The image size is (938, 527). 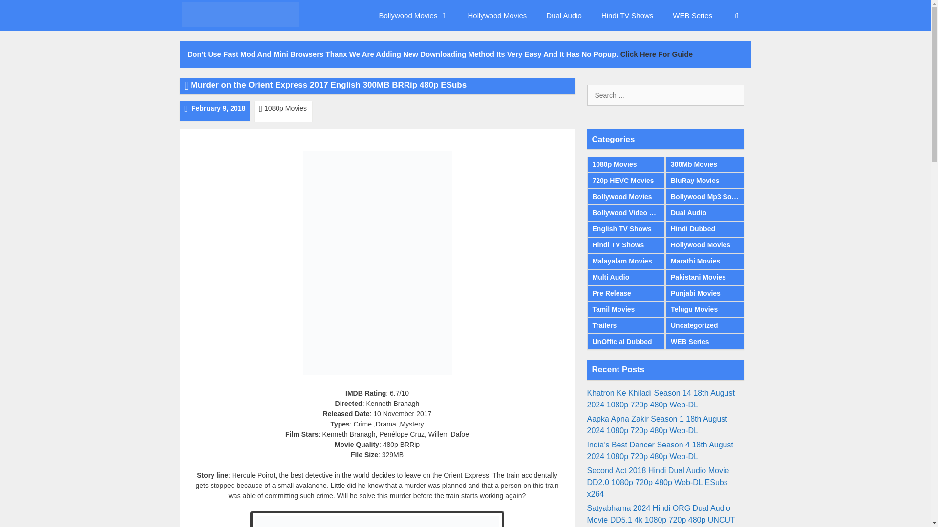 What do you see at coordinates (657, 54) in the screenshot?
I see `Click Here For Guide` at bounding box center [657, 54].